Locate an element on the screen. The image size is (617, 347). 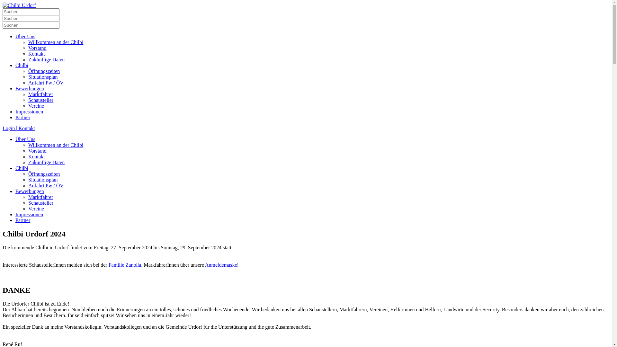
Schausteller is located at coordinates (41, 203).